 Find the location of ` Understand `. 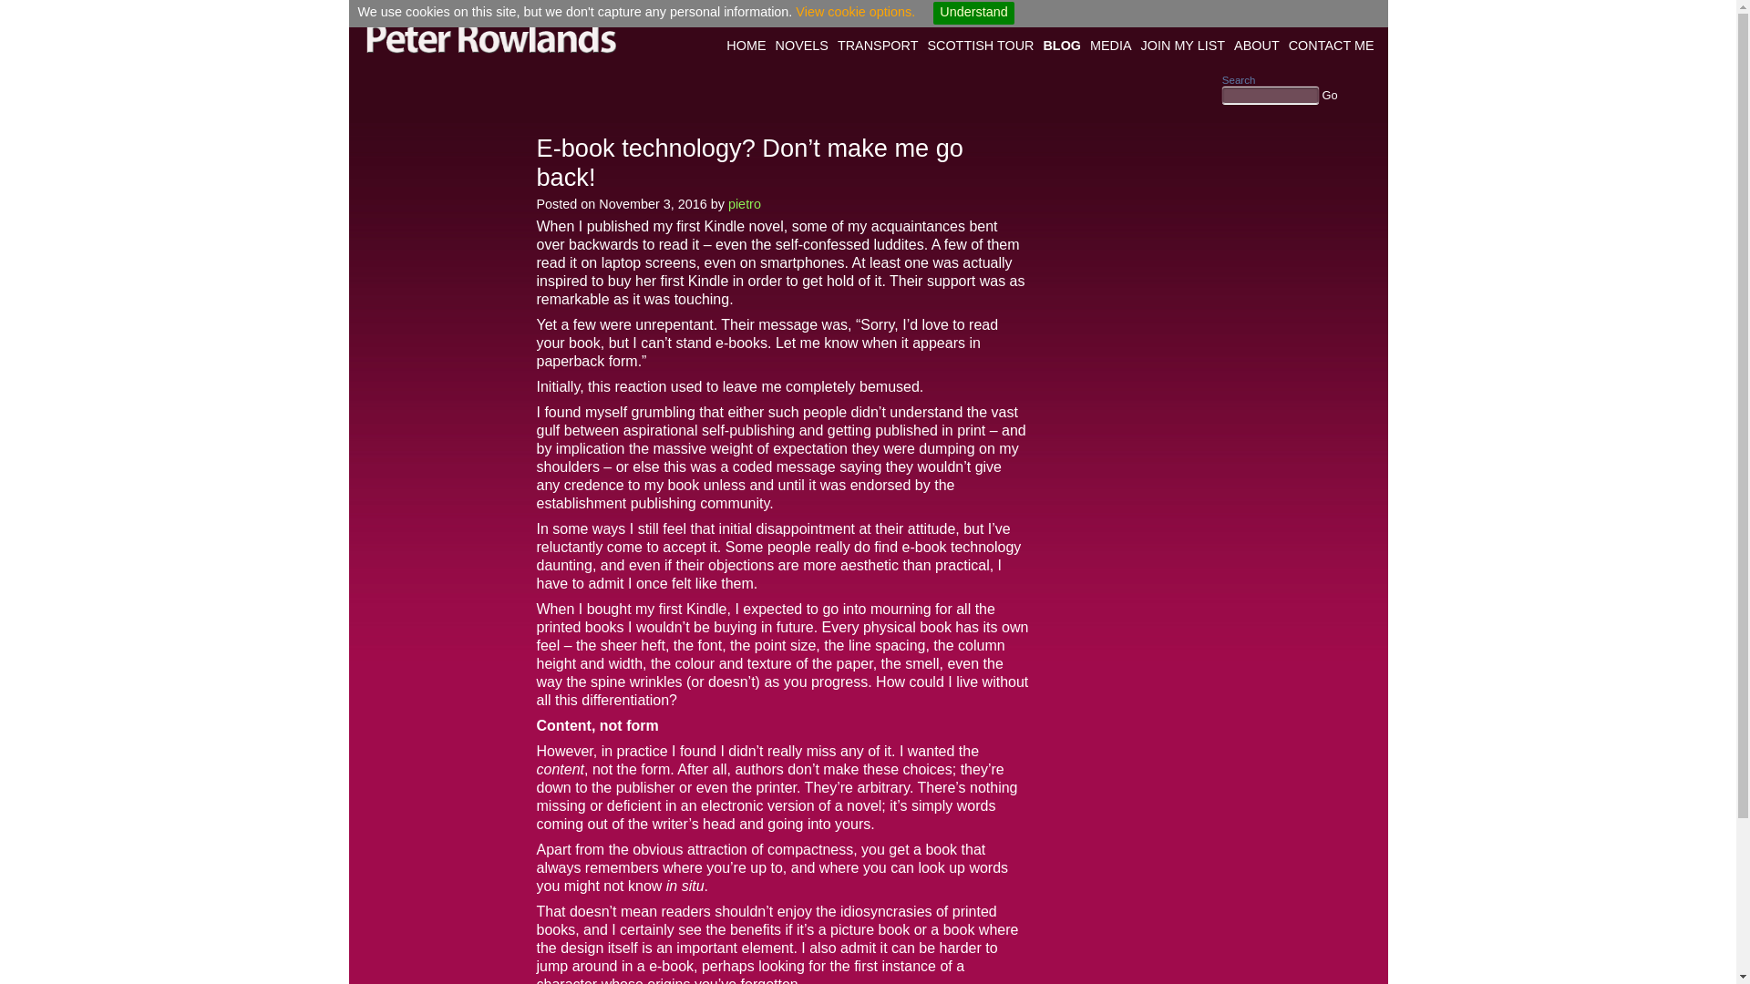

 Understand  is located at coordinates (973, 13).